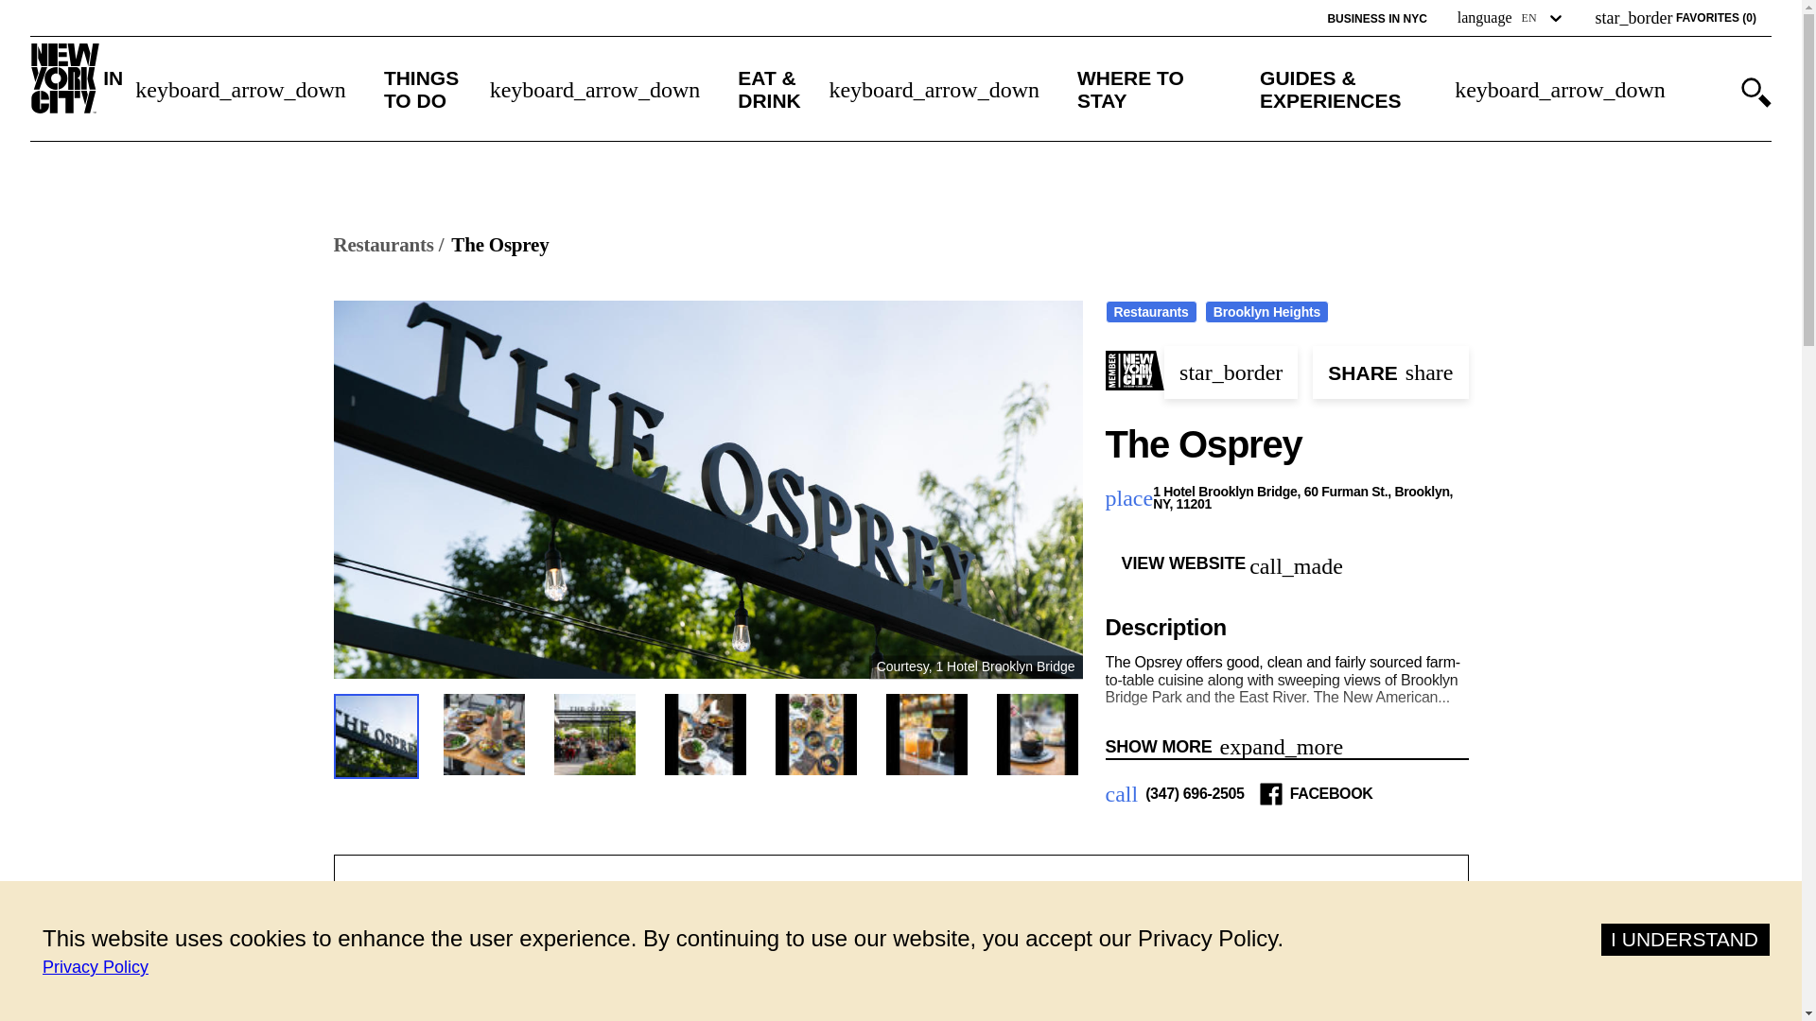 Image resolution: width=1816 pixels, height=1021 pixels. What do you see at coordinates (989, 995) in the screenshot?
I see `VISIT WEBSITE` at bounding box center [989, 995].